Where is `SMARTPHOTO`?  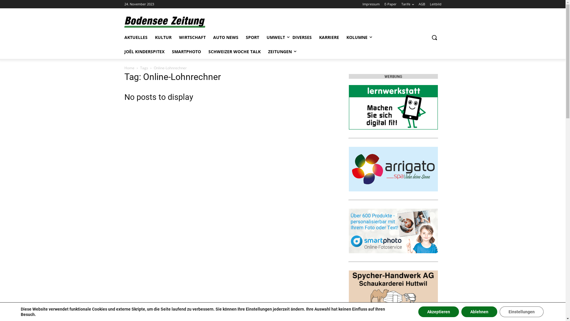 SMARTPHOTO is located at coordinates (186, 52).